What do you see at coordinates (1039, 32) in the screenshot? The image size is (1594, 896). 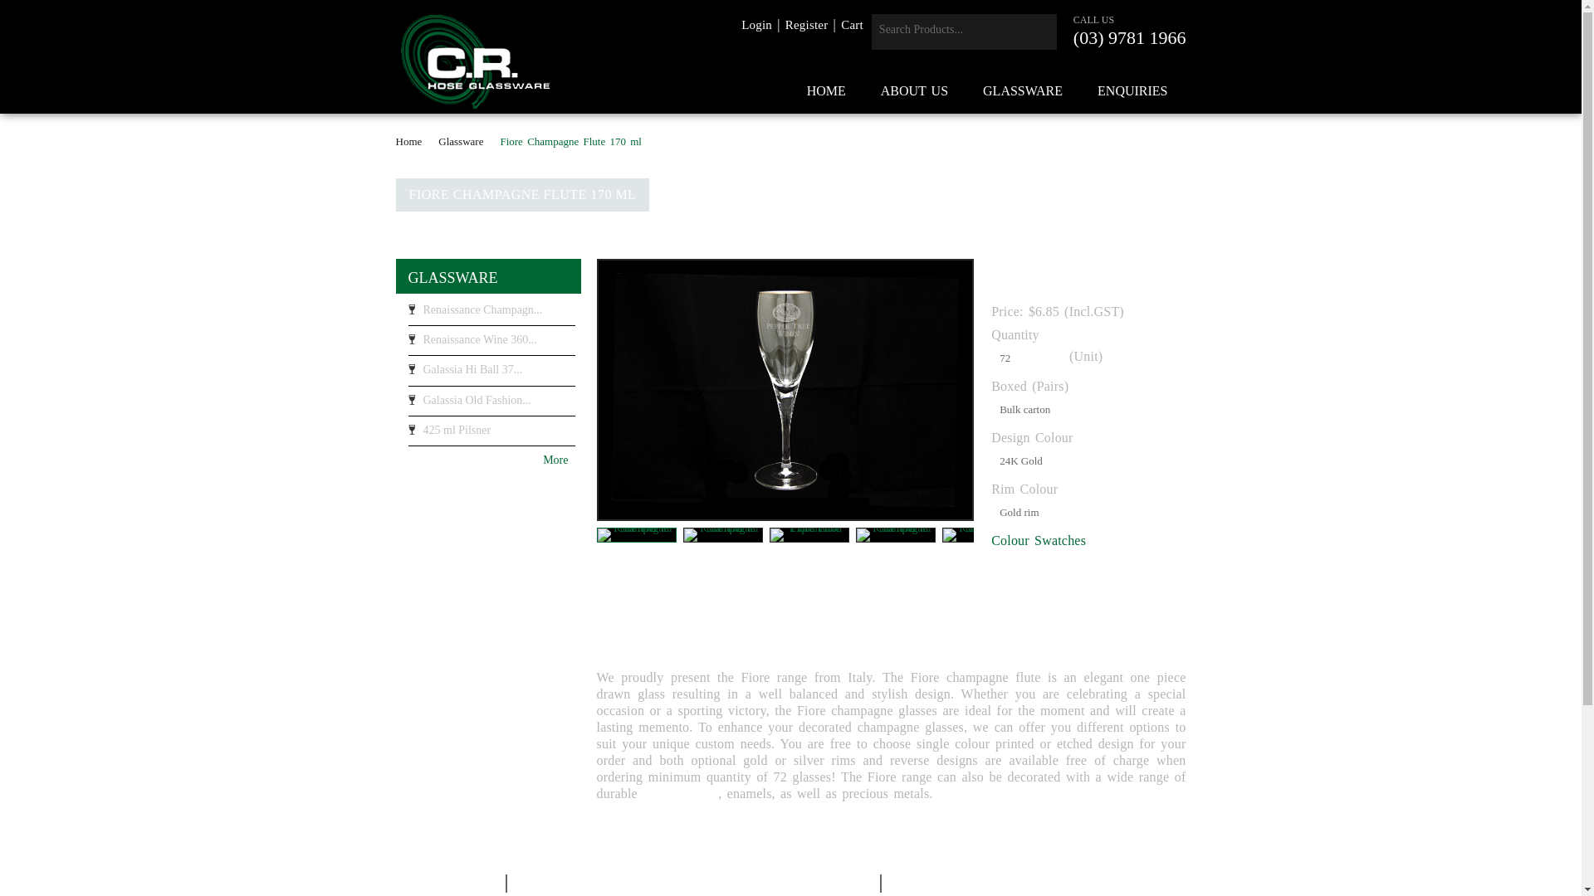 I see `Search` at bounding box center [1039, 32].